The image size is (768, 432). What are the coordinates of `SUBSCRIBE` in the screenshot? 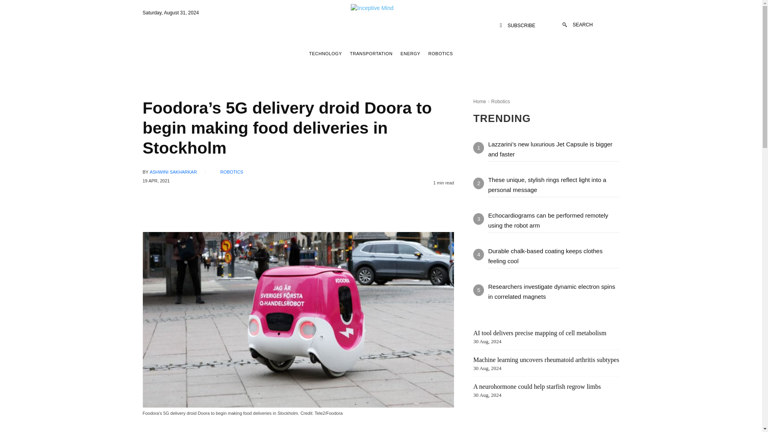 It's located at (518, 26).